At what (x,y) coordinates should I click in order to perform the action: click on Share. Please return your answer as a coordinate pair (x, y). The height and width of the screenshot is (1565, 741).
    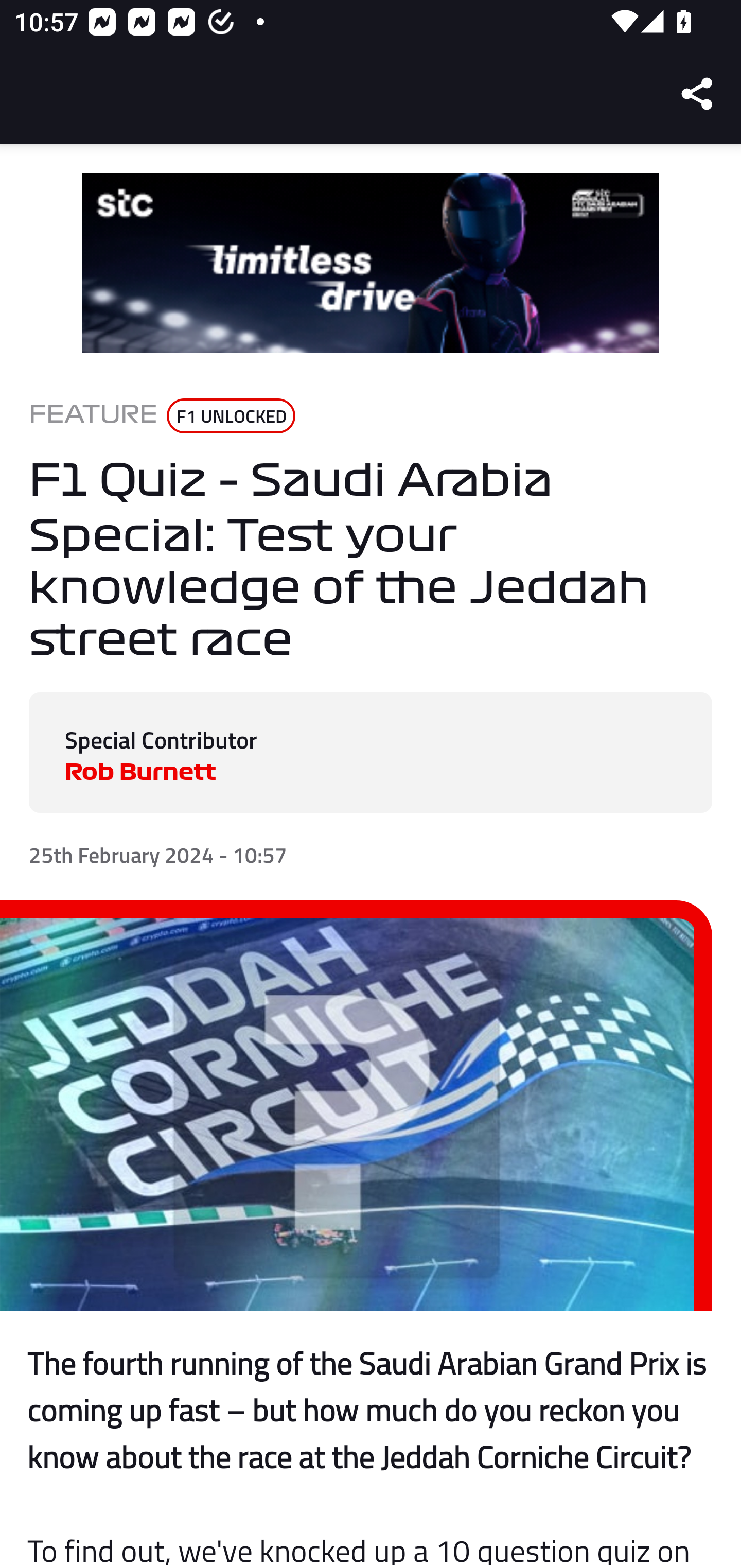
    Looking at the image, I should click on (698, 94).